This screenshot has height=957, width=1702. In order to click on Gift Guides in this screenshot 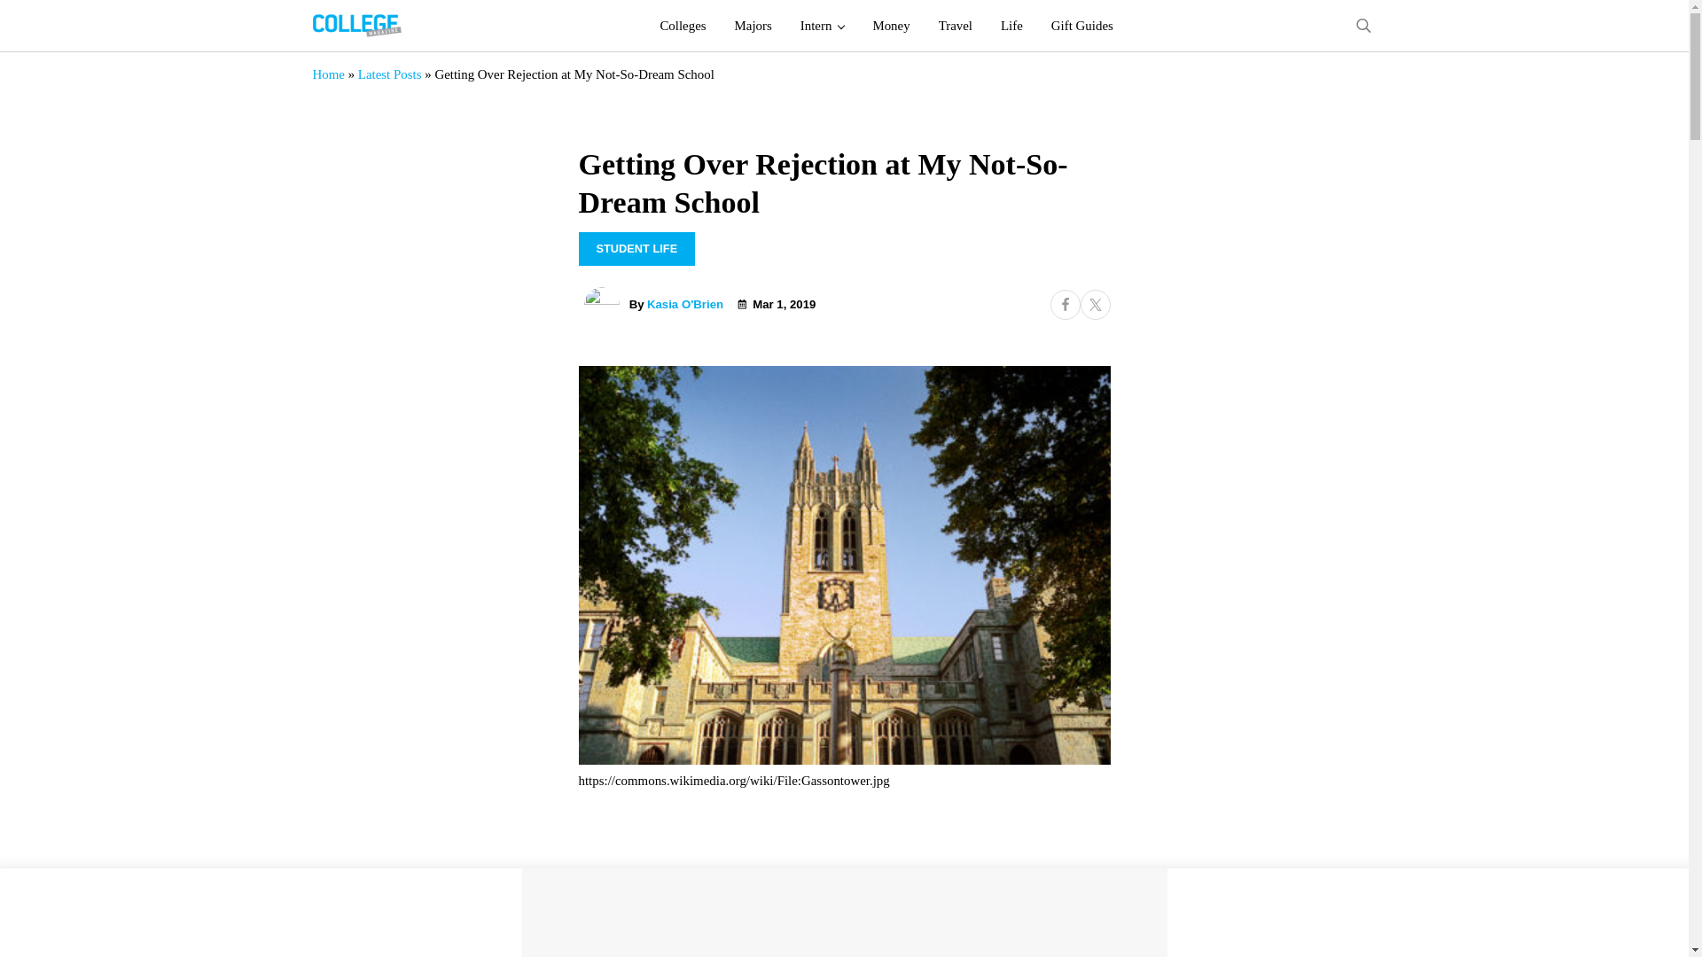, I will do `click(1081, 26)`.